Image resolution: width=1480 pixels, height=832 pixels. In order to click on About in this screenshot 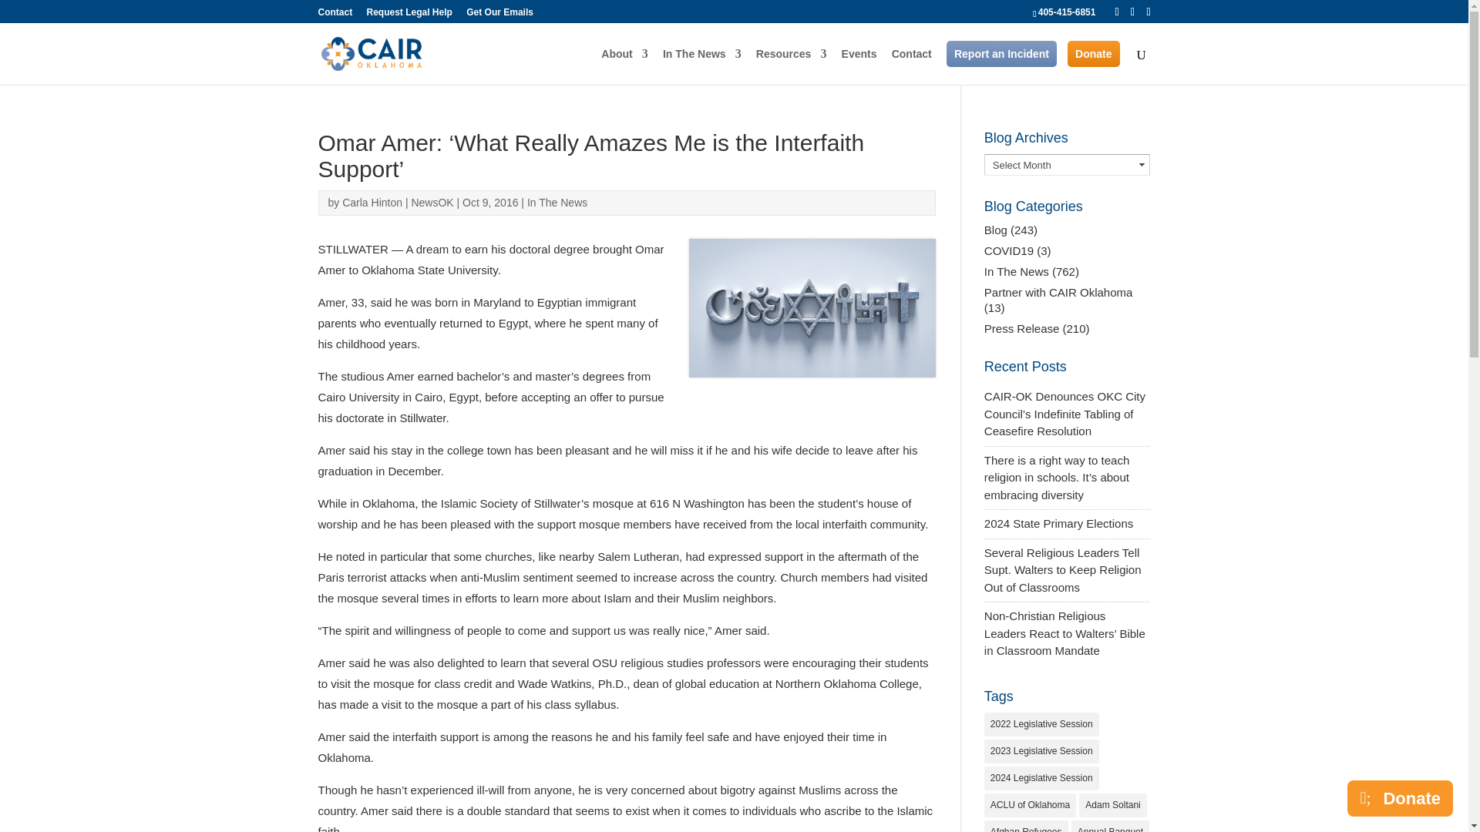, I will do `click(624, 66)`.